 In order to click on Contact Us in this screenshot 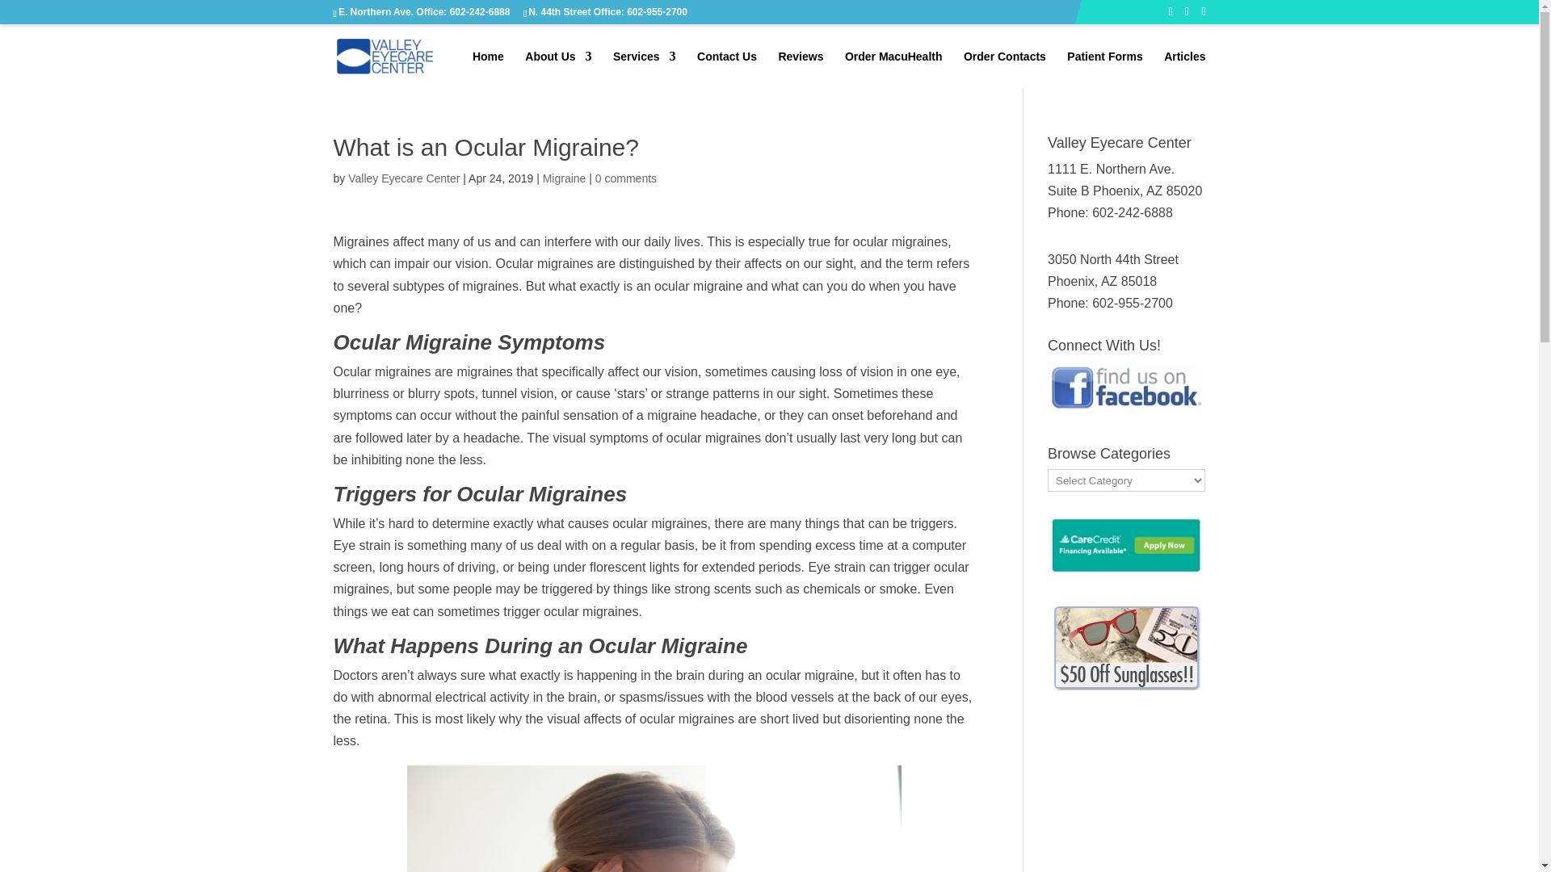, I will do `click(726, 69)`.